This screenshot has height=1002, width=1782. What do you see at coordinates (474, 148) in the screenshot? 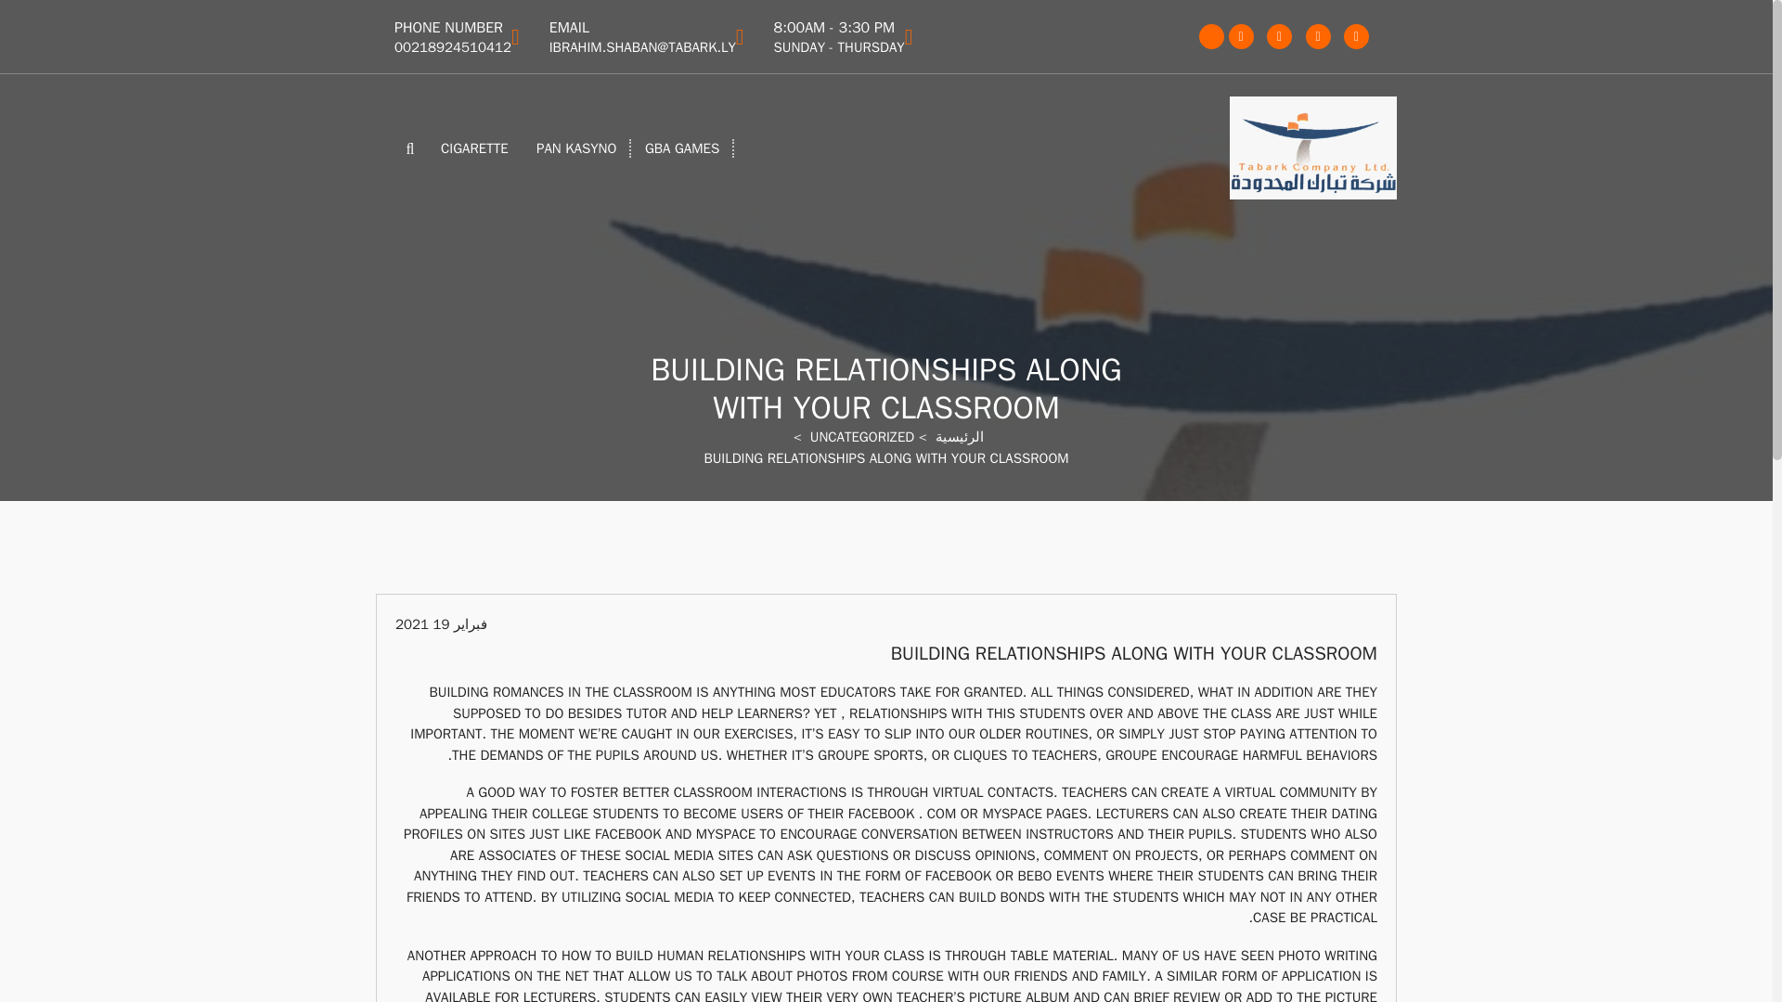
I see `Pan kasyno` at bounding box center [474, 148].